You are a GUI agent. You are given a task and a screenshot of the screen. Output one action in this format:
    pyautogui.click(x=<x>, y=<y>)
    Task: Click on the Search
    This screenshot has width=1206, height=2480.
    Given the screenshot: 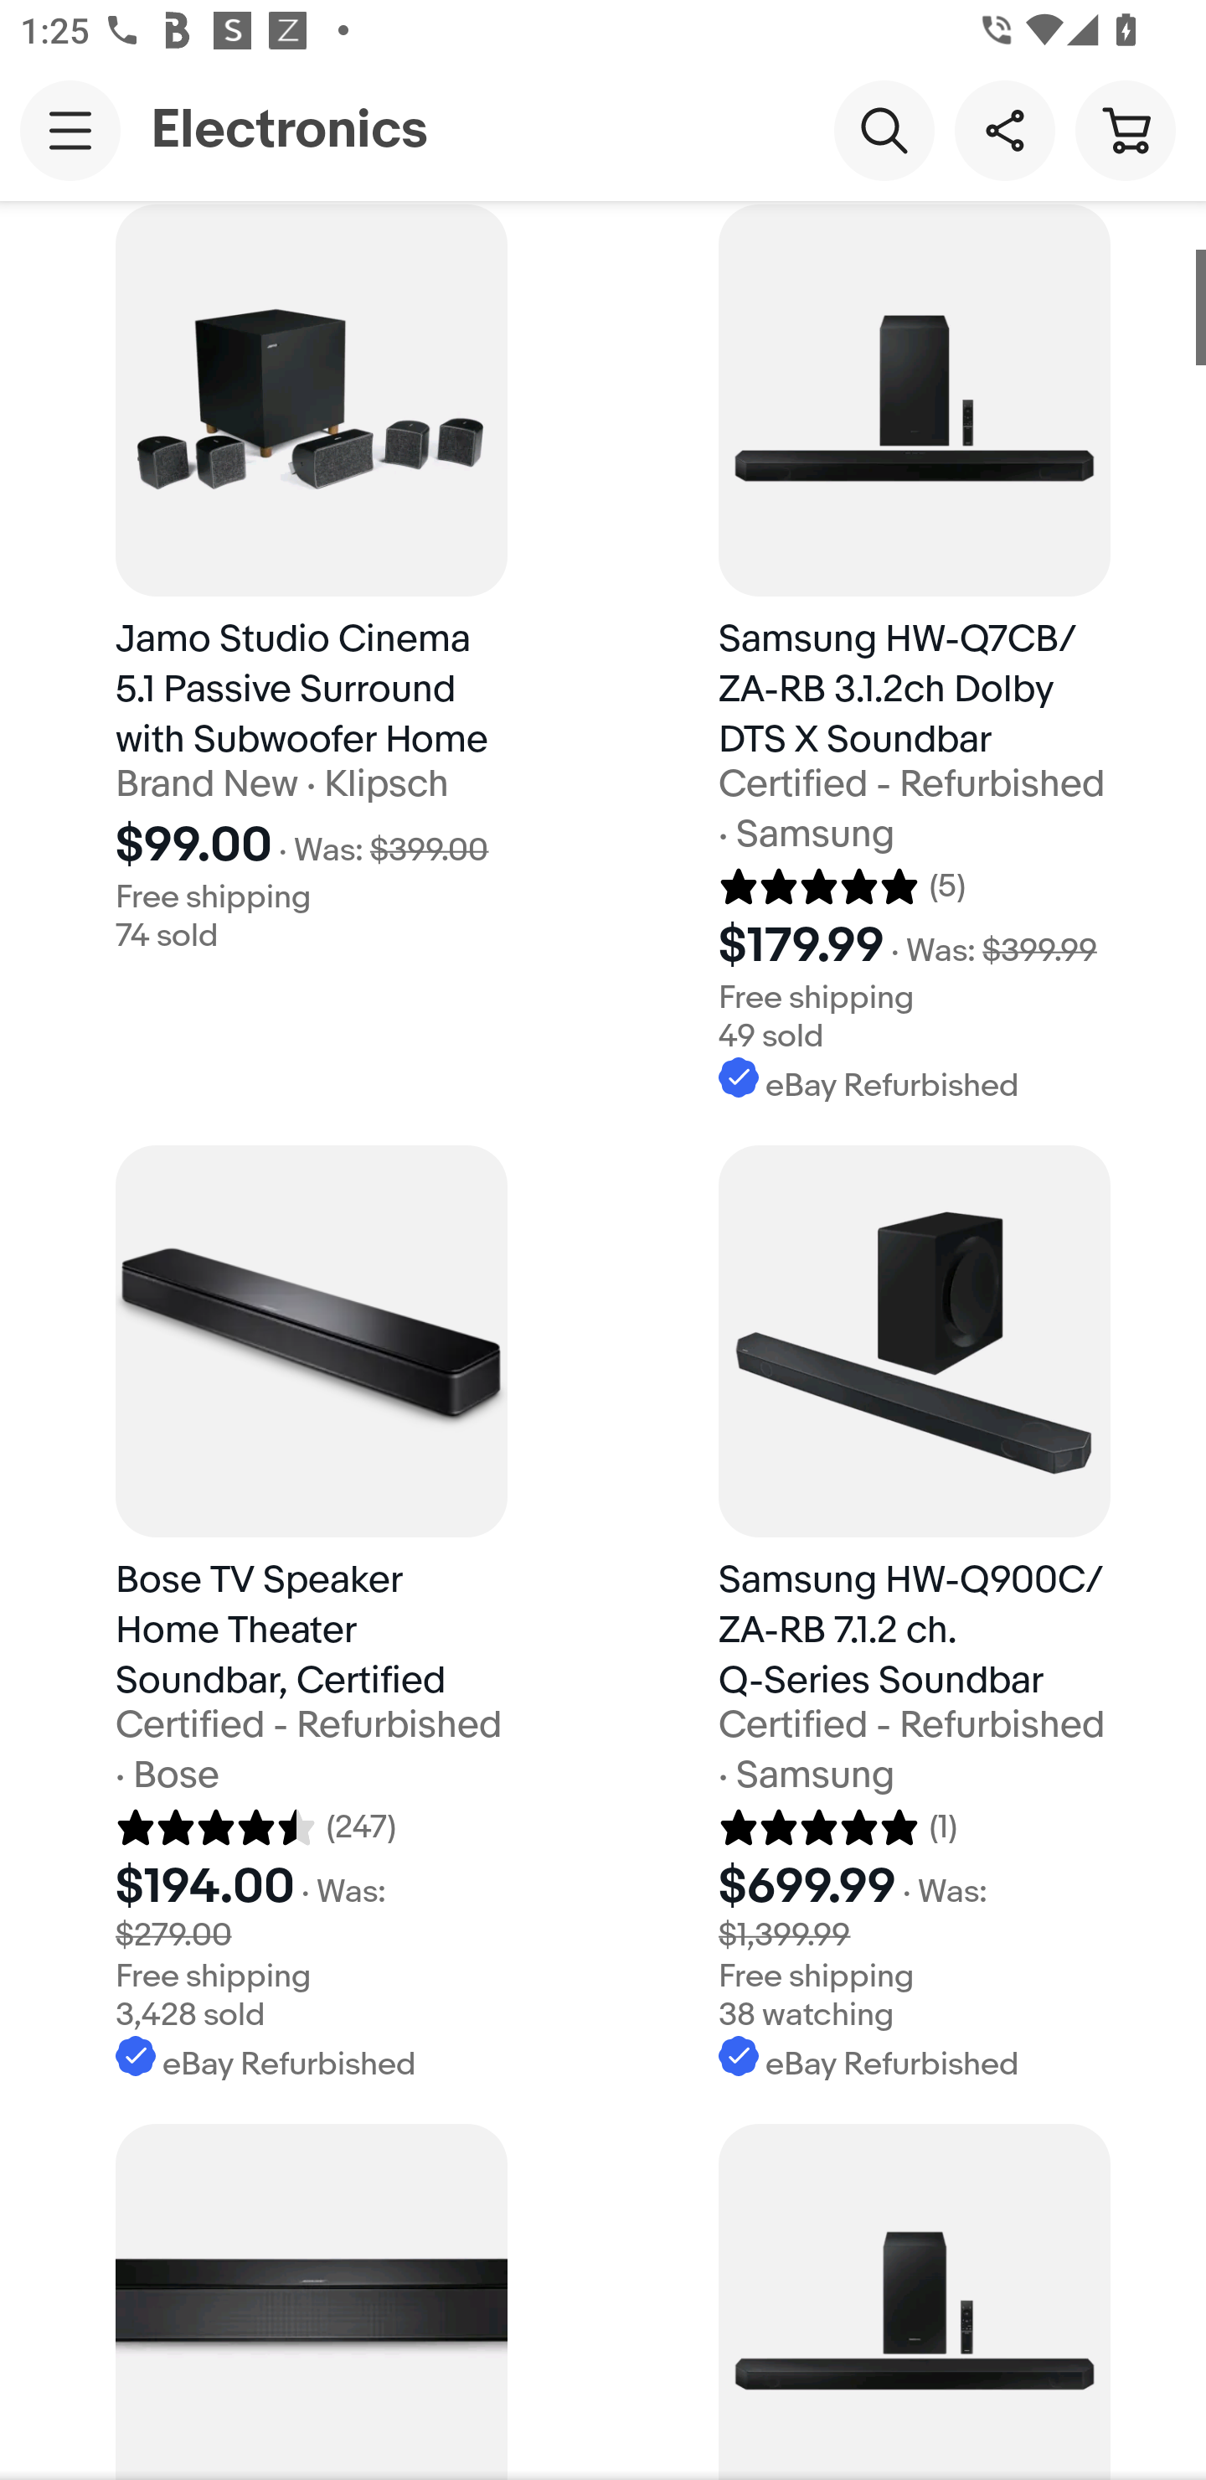 What is the action you would take?
    pyautogui.click(x=884, y=129)
    